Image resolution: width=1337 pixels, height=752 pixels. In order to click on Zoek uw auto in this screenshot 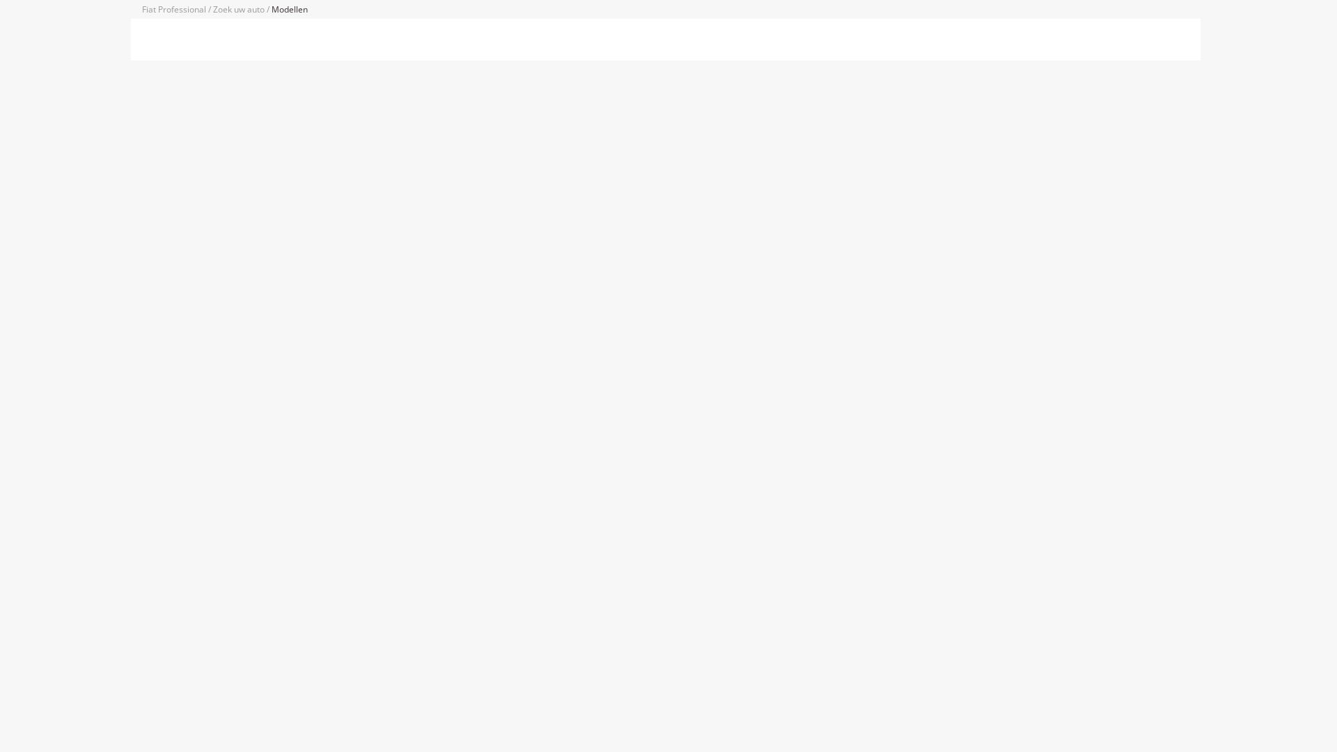, I will do `click(240, 10)`.